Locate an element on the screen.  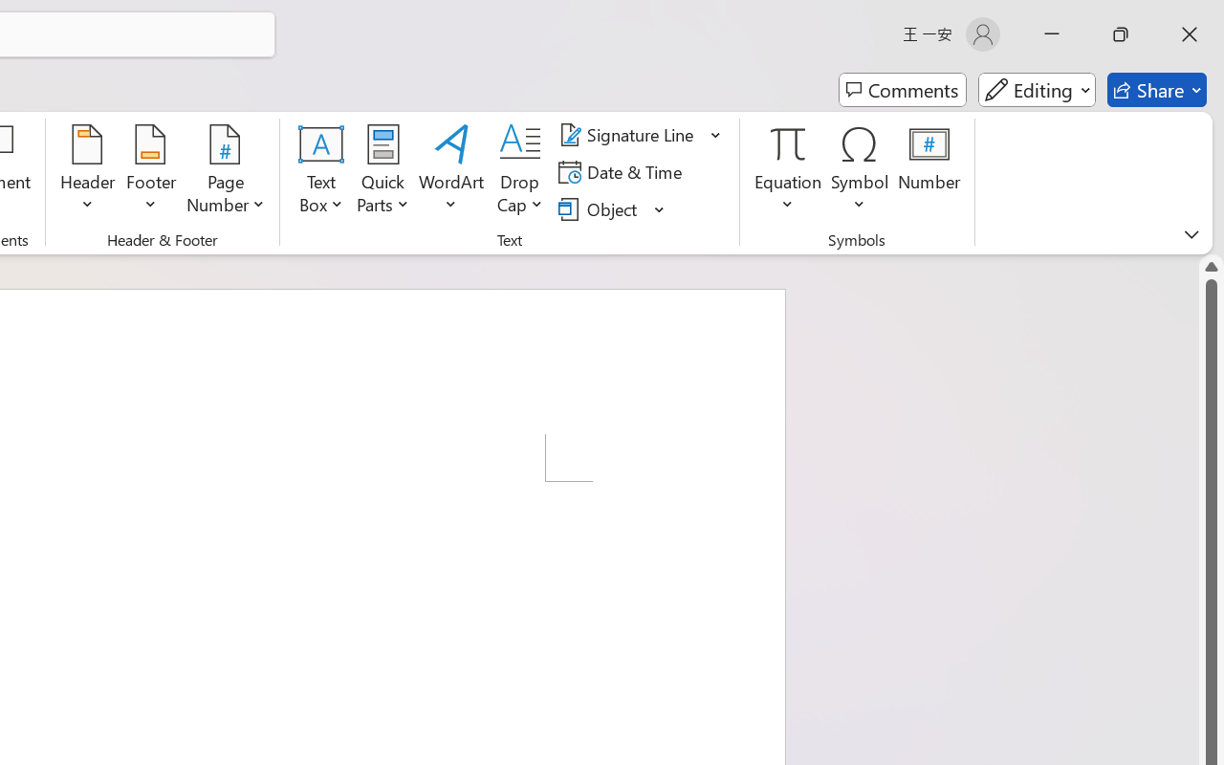
Restore Down is located at coordinates (1121, 34).